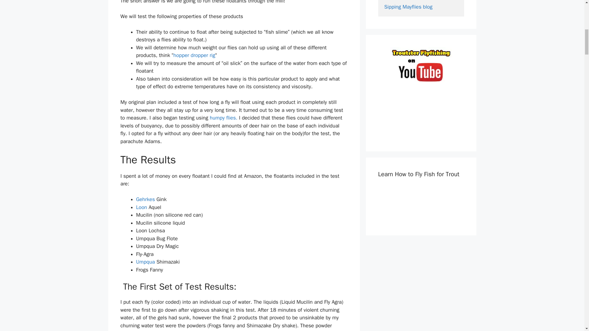 The width and height of the screenshot is (589, 331). I want to click on Learn How to Fly Fish for Trout, so click(421, 205).